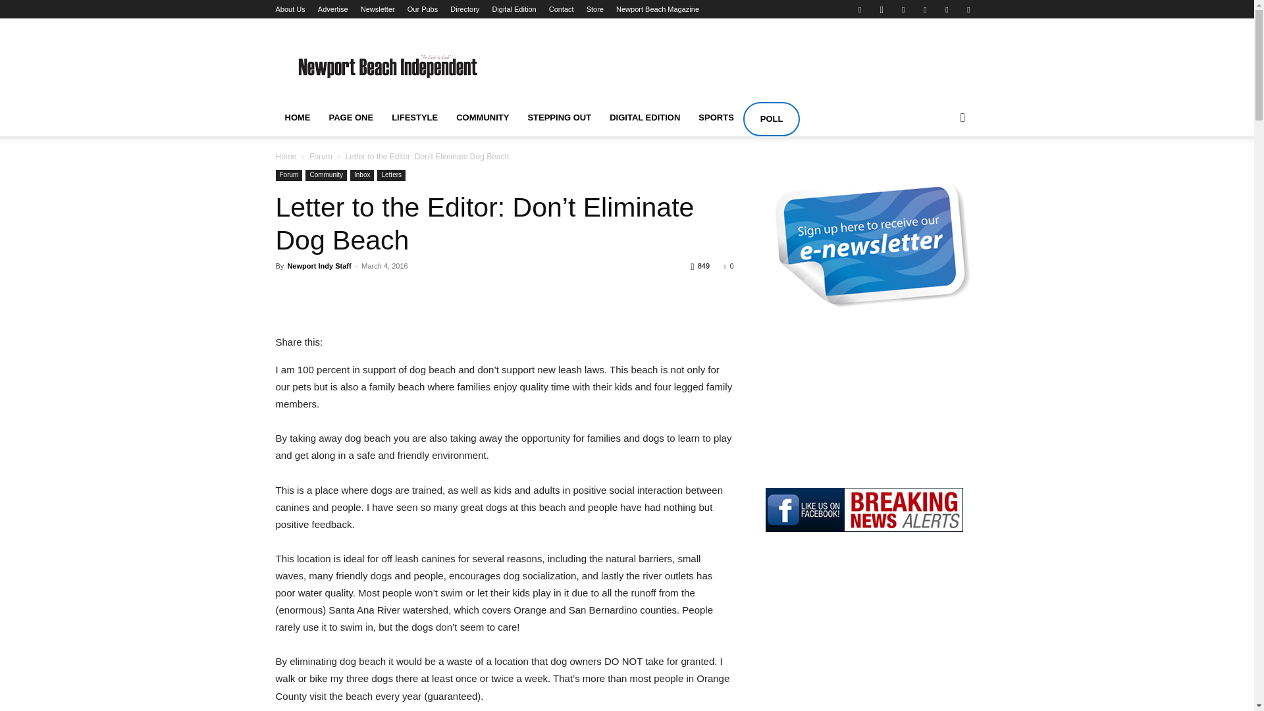 This screenshot has height=711, width=1264. What do you see at coordinates (968, 9) in the screenshot?
I see `Twitter` at bounding box center [968, 9].